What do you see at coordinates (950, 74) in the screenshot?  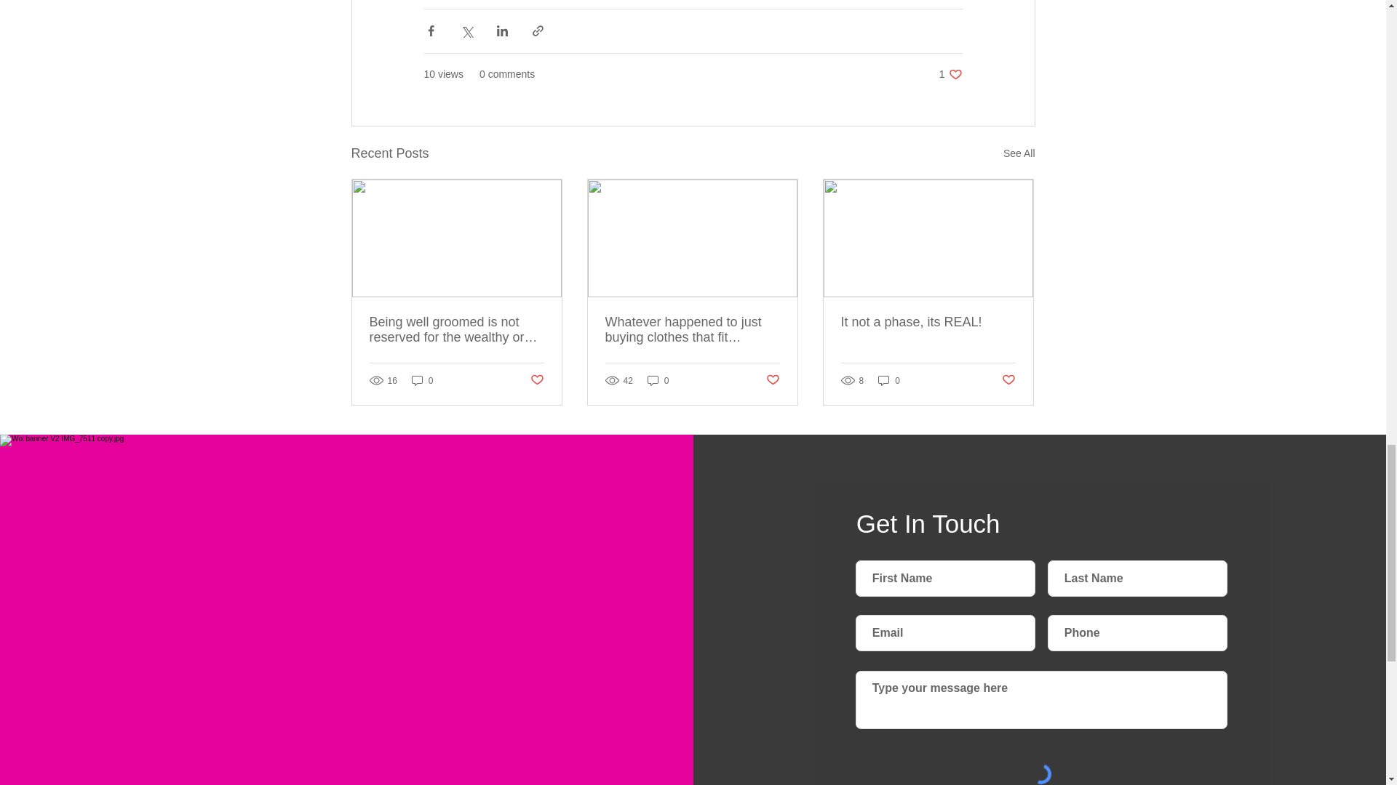 I see `Post not marked as liked` at bounding box center [950, 74].